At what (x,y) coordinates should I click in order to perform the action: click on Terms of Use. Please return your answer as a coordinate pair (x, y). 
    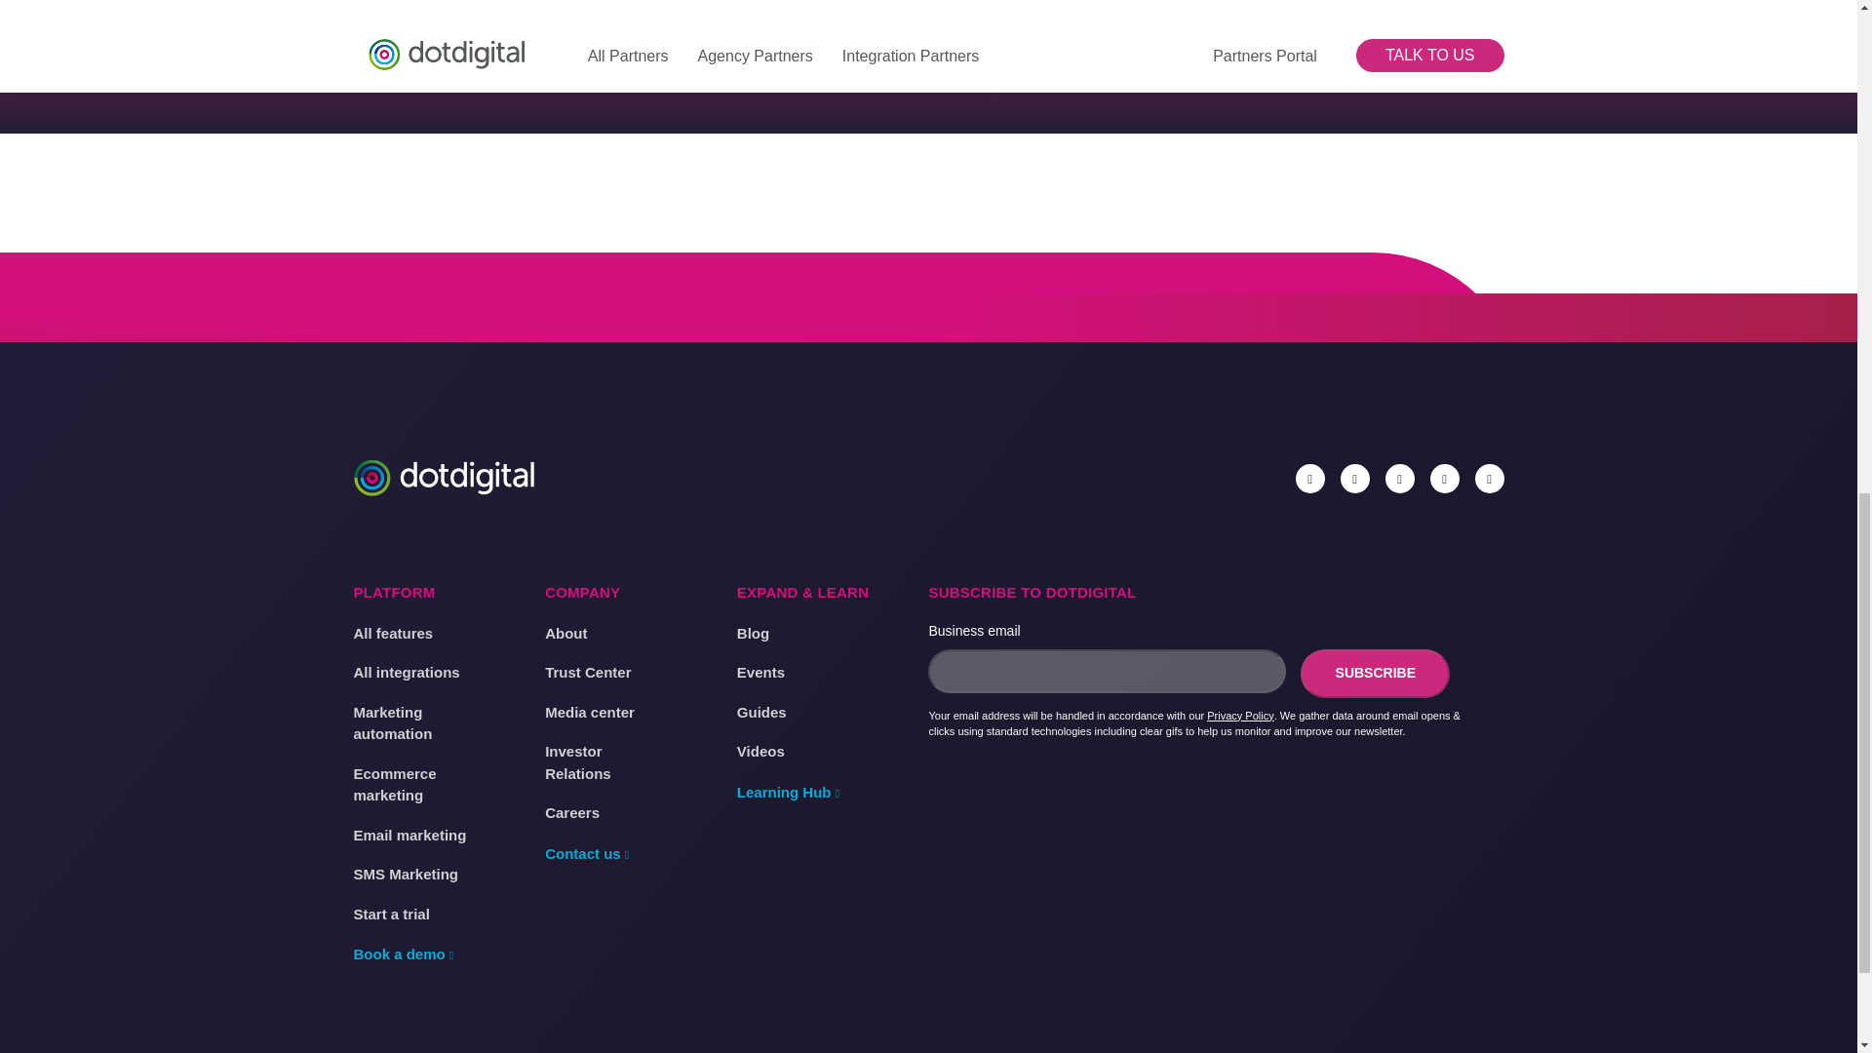
    Looking at the image, I should click on (648, 1051).